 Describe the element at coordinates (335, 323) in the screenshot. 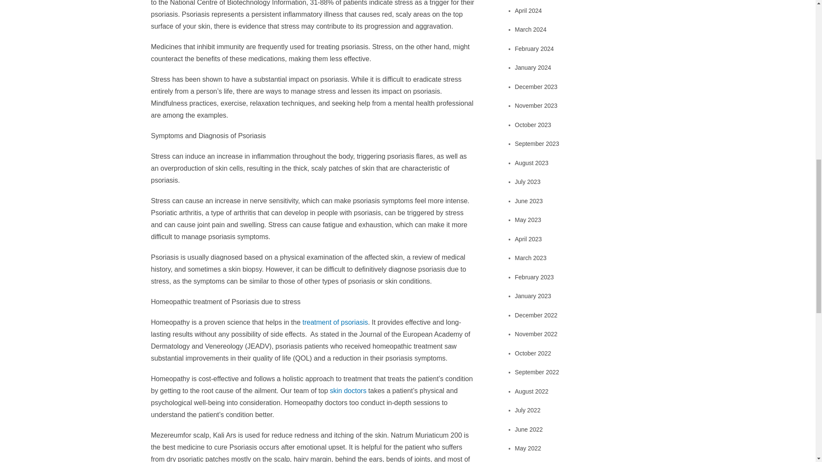

I see `treatment of psoriasis` at that location.